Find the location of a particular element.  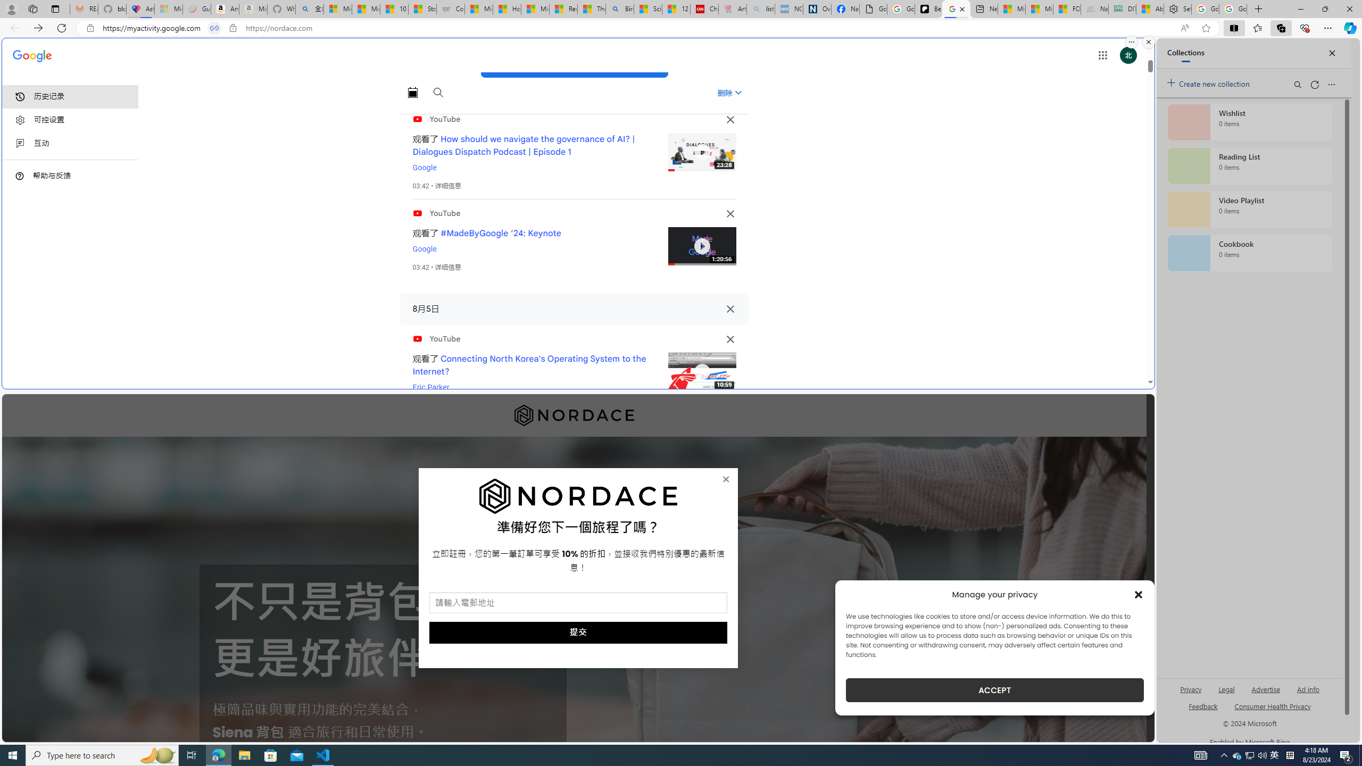

Combat Siege is located at coordinates (451, 9).